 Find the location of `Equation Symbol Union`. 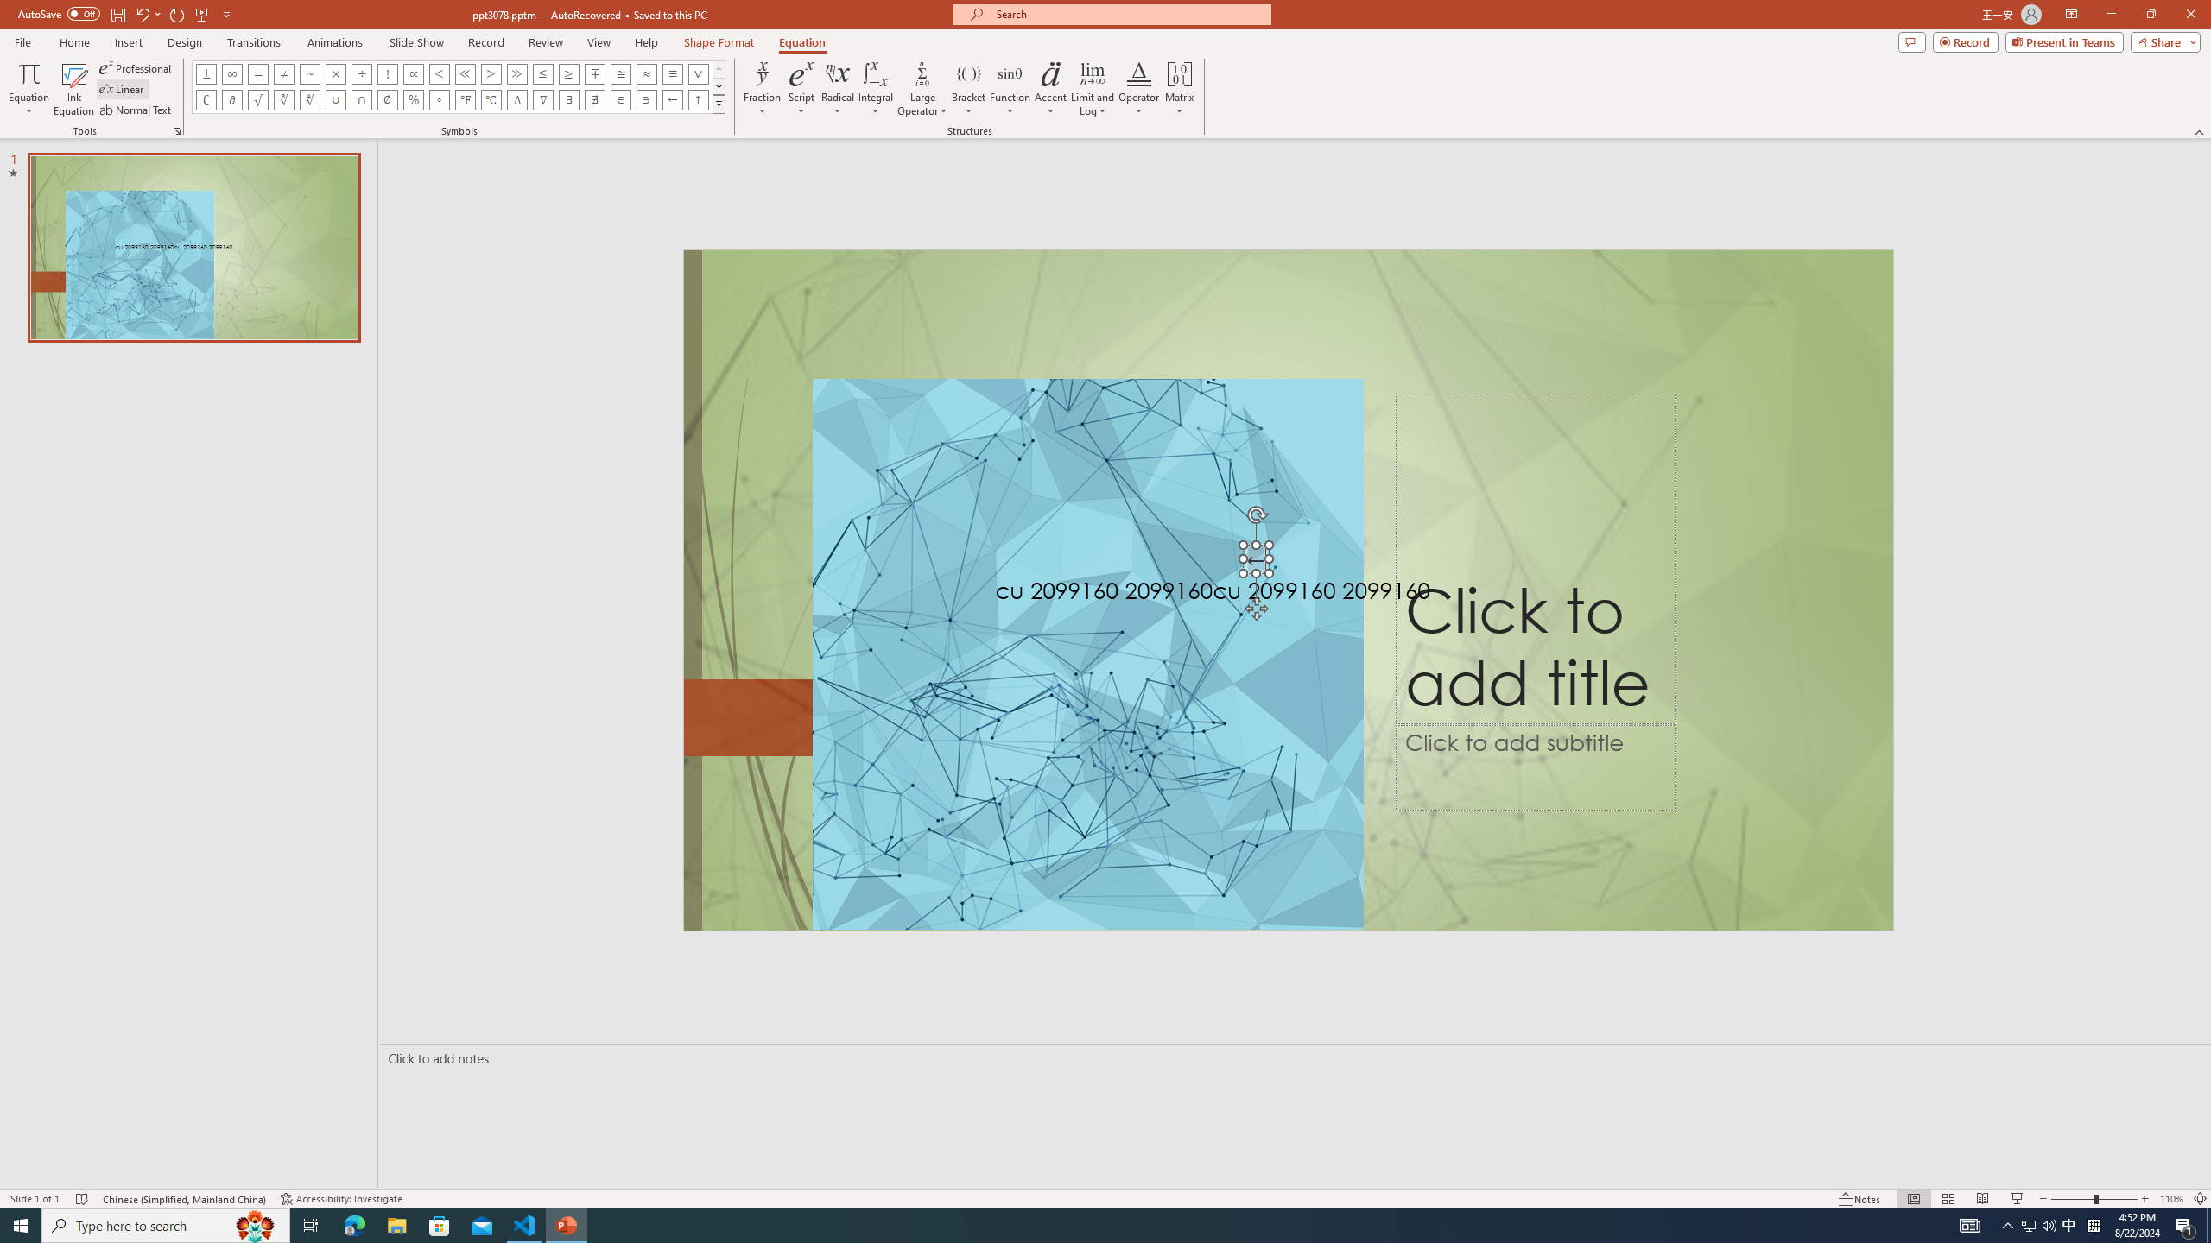

Equation Symbol Union is located at coordinates (335, 100).